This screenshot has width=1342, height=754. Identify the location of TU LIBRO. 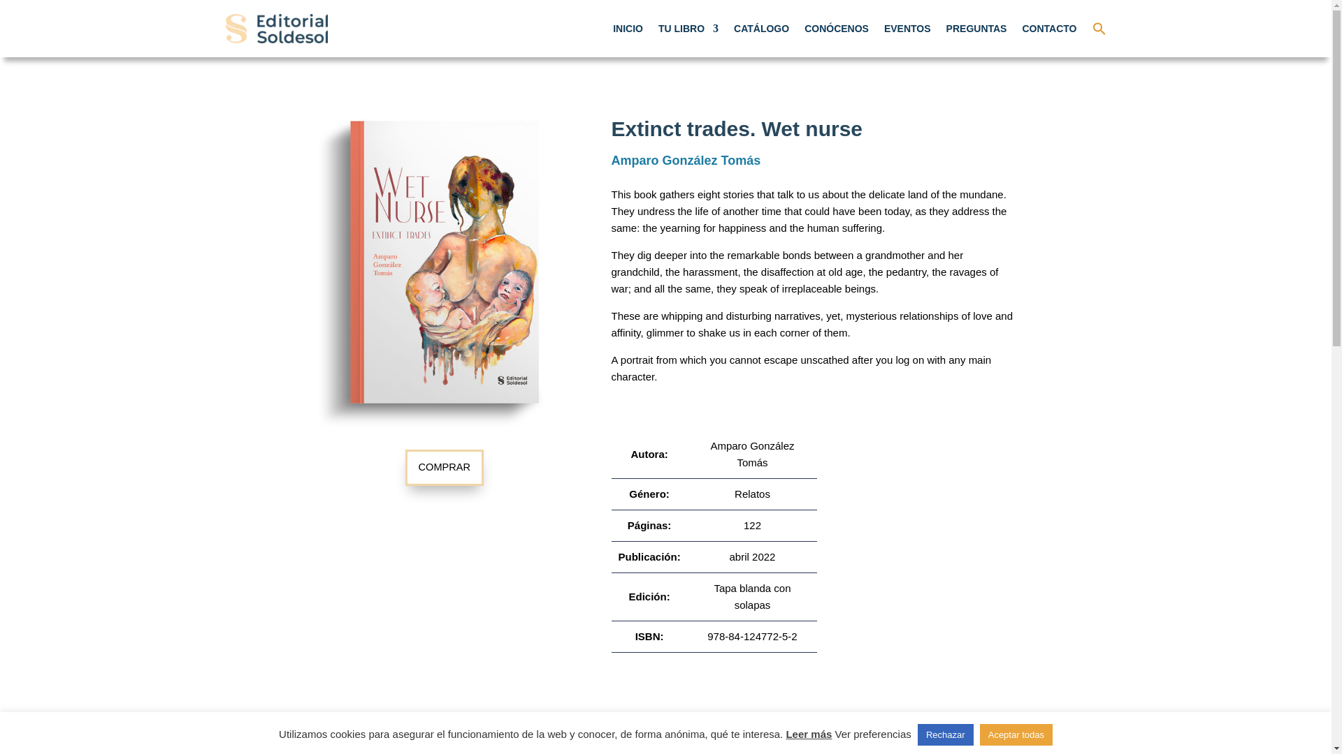
(688, 28).